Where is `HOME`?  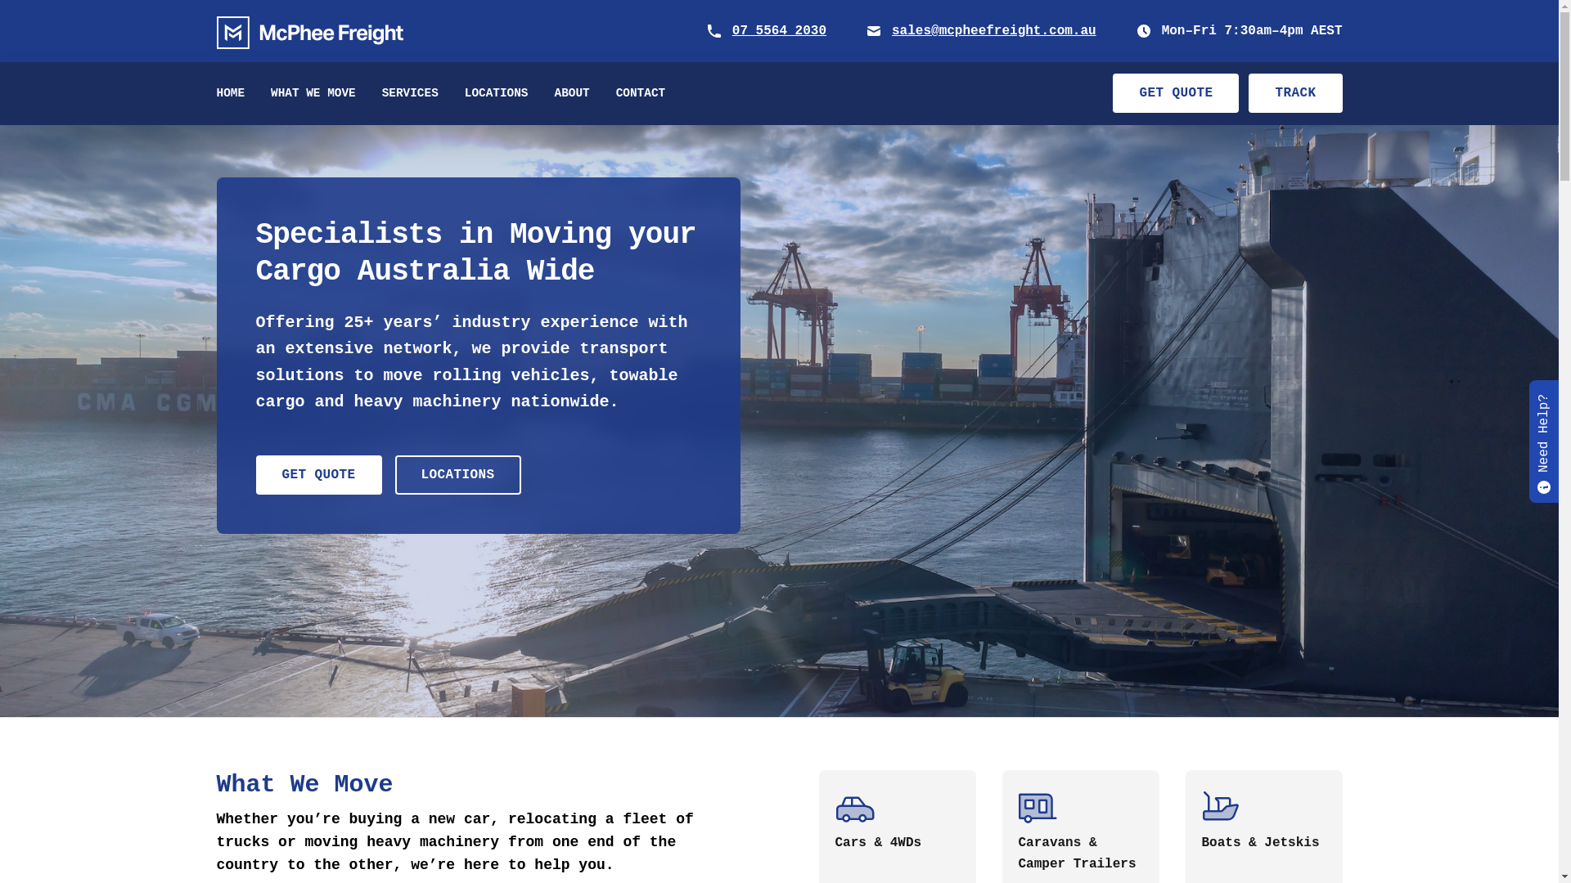
HOME is located at coordinates (231, 93).